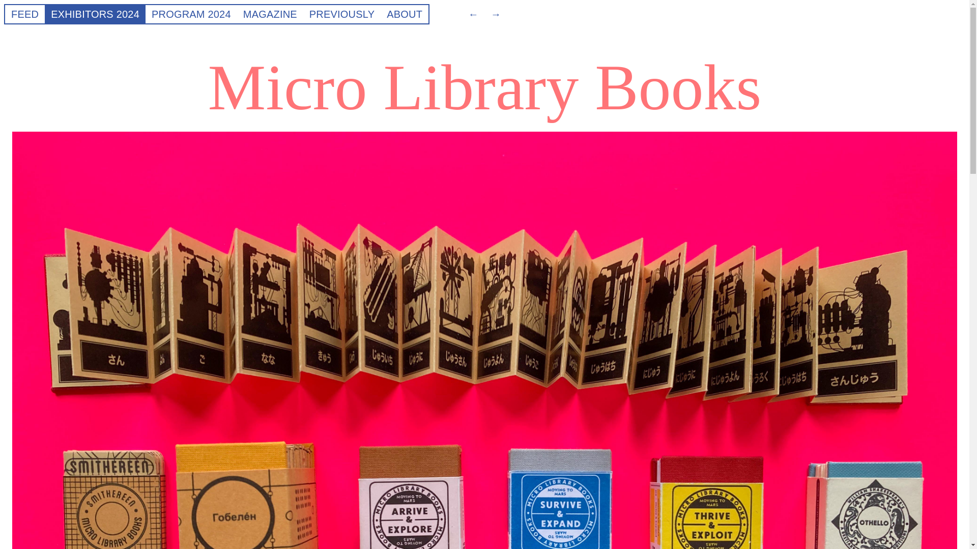 The height and width of the screenshot is (549, 977). I want to click on PREVIOUSLY, so click(342, 13).